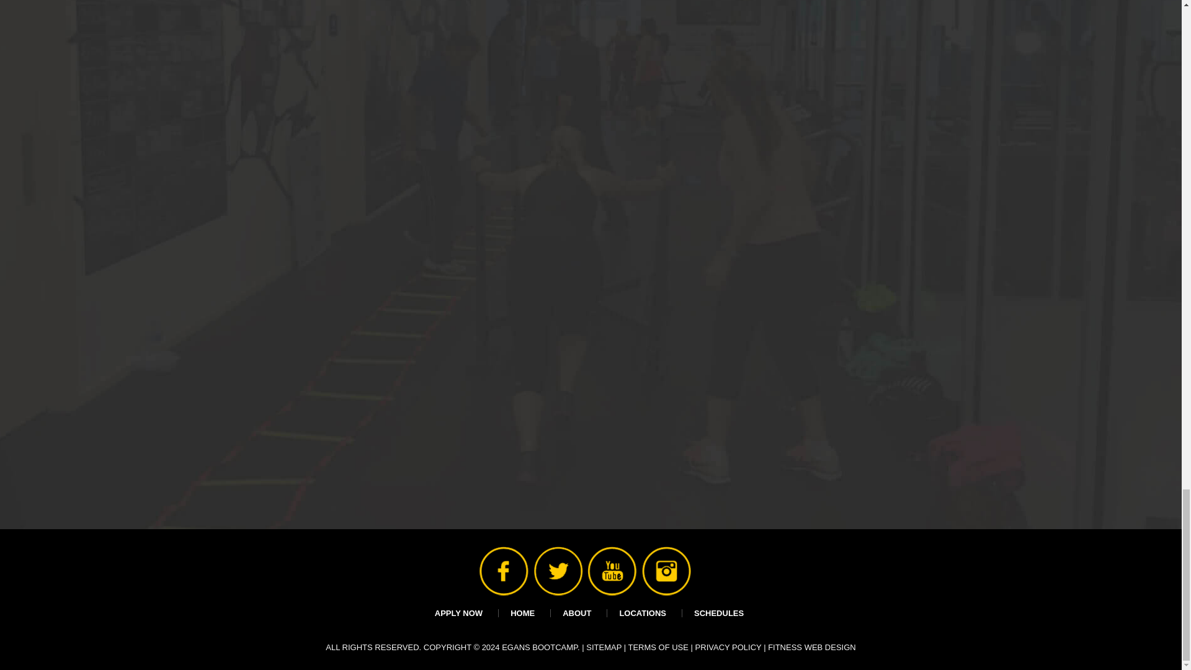  What do you see at coordinates (546, 560) in the screenshot?
I see `twitter` at bounding box center [546, 560].